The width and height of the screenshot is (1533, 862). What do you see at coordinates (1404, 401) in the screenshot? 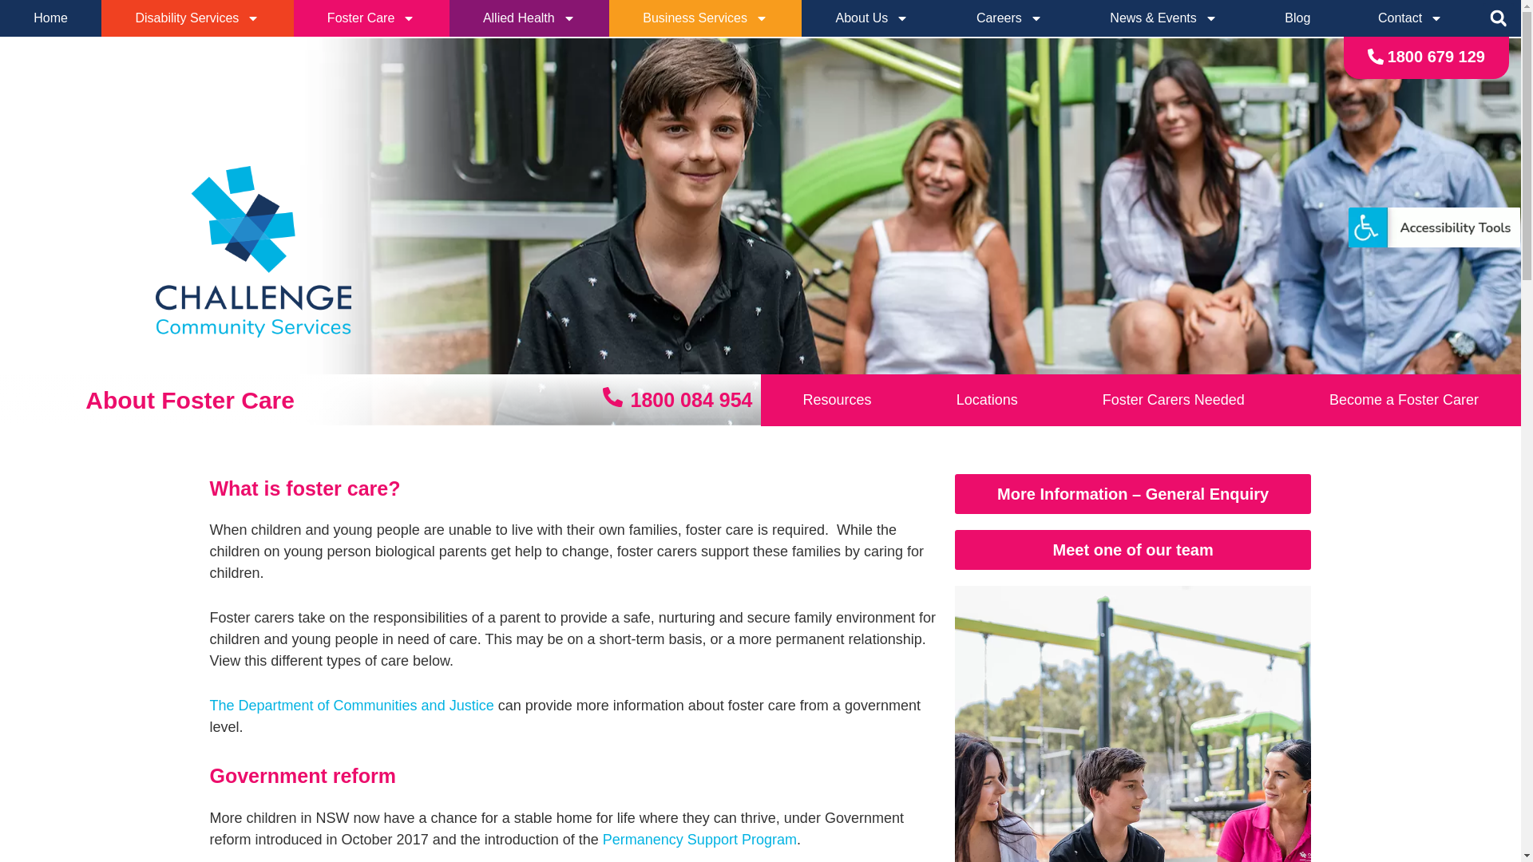
I see `Become a Foster Carer` at bounding box center [1404, 401].